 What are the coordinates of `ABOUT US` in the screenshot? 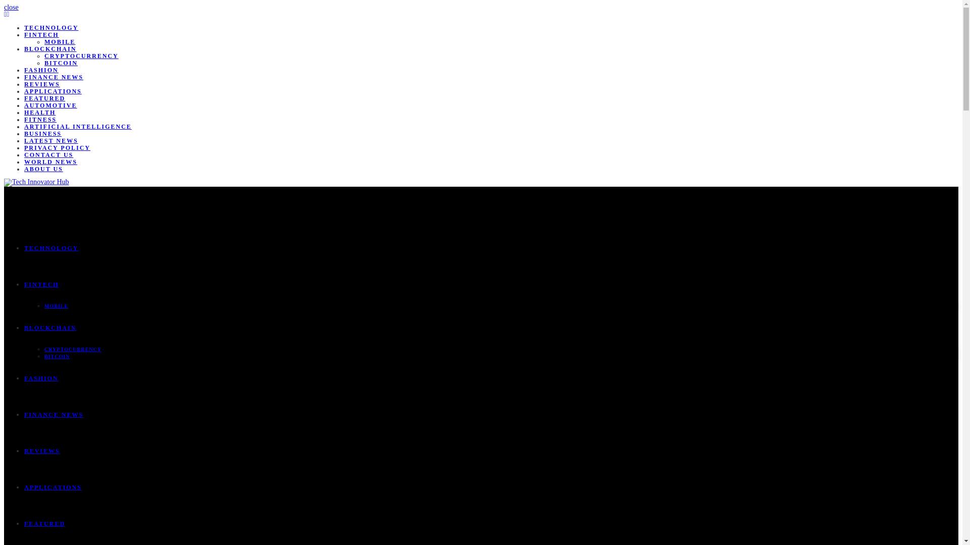 It's located at (43, 169).